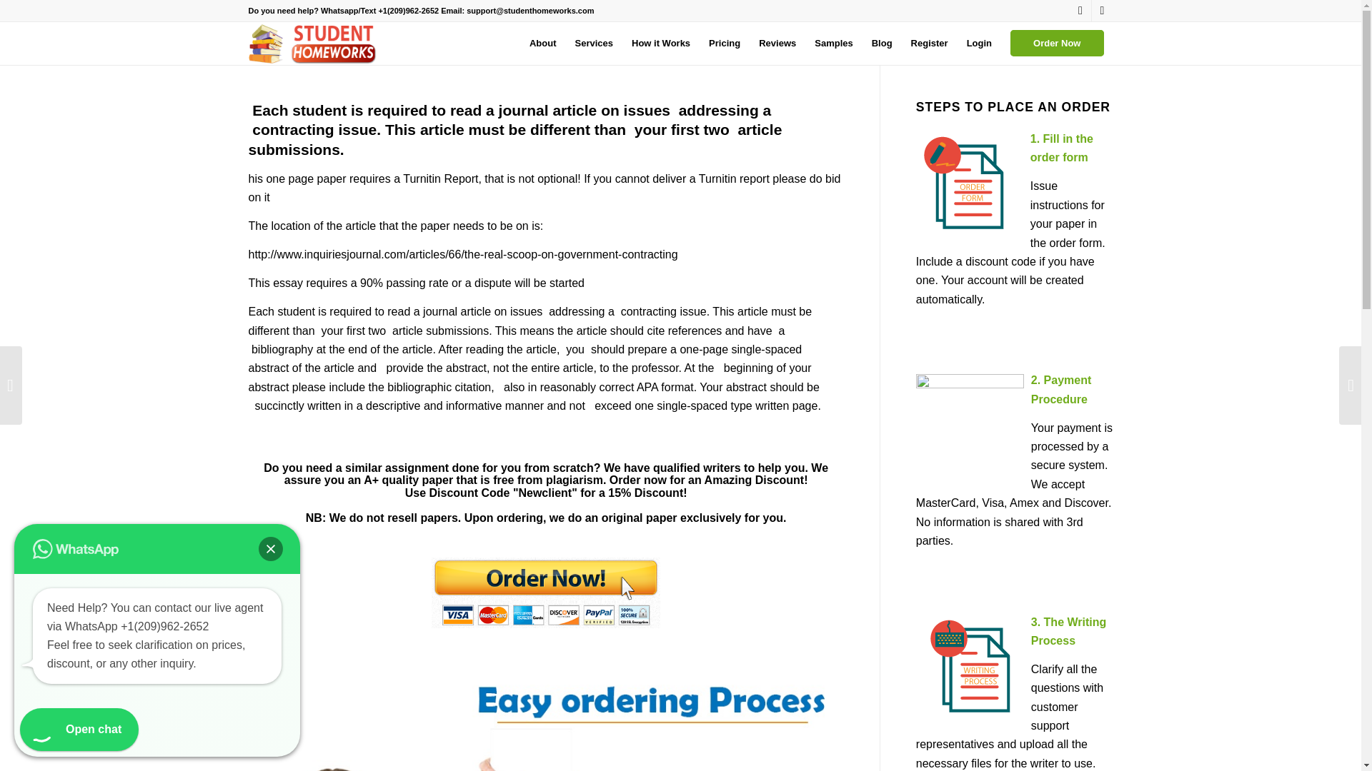 This screenshot has width=1372, height=771. What do you see at coordinates (929, 43) in the screenshot?
I see `Register` at bounding box center [929, 43].